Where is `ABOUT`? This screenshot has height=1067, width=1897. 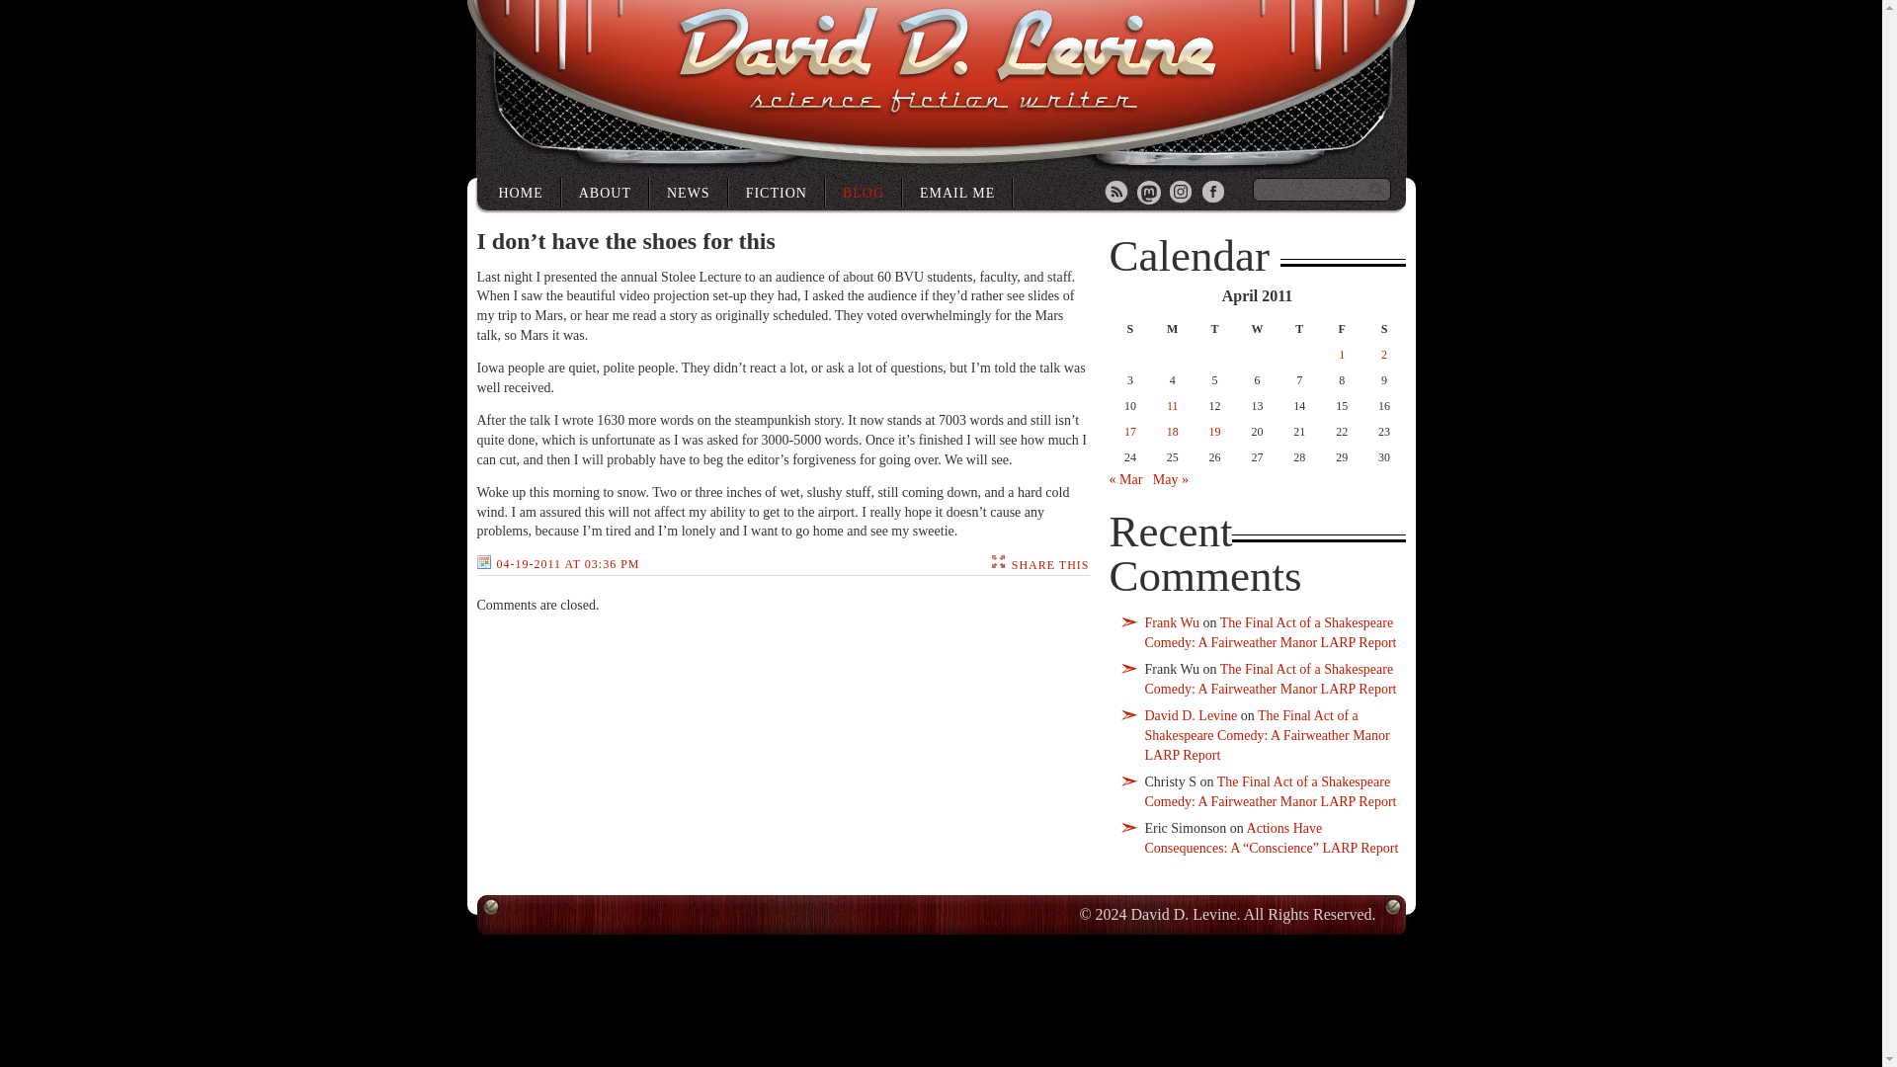
ABOUT is located at coordinates (605, 192).